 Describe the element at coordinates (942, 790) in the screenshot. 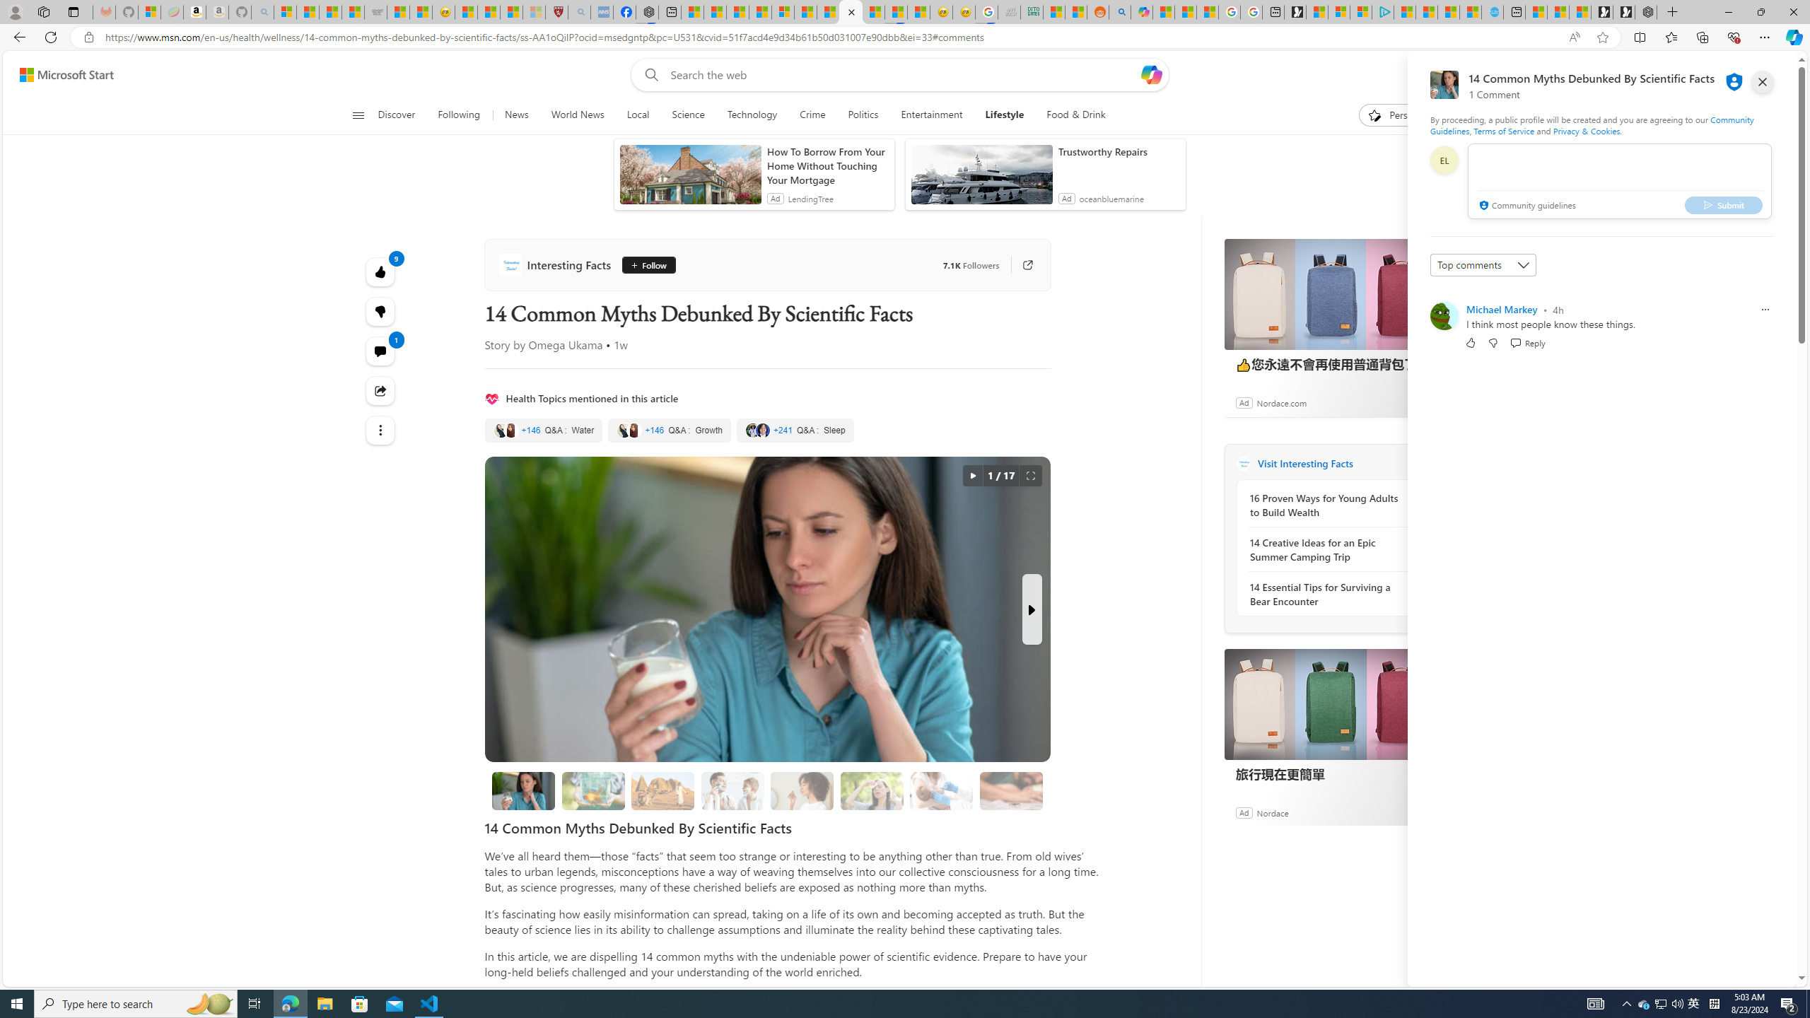

I see `5. Childhood Was High-Risk` at that location.